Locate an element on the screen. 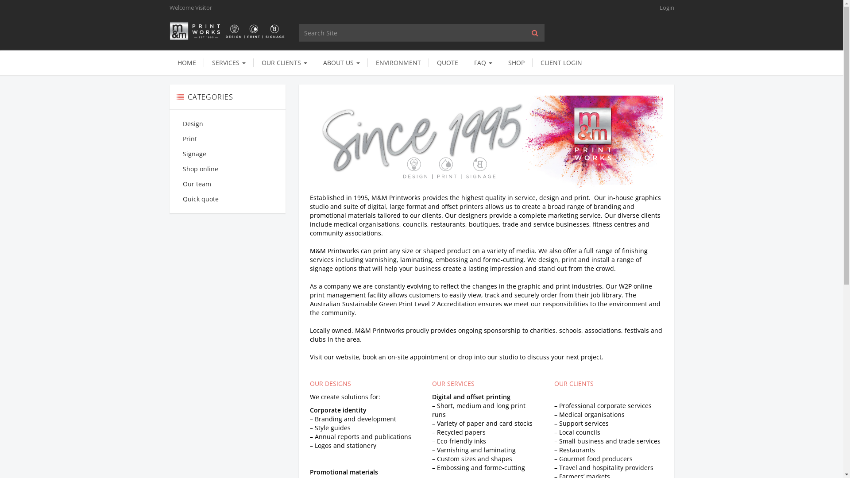 This screenshot has width=850, height=478. Login is located at coordinates (664, 8).